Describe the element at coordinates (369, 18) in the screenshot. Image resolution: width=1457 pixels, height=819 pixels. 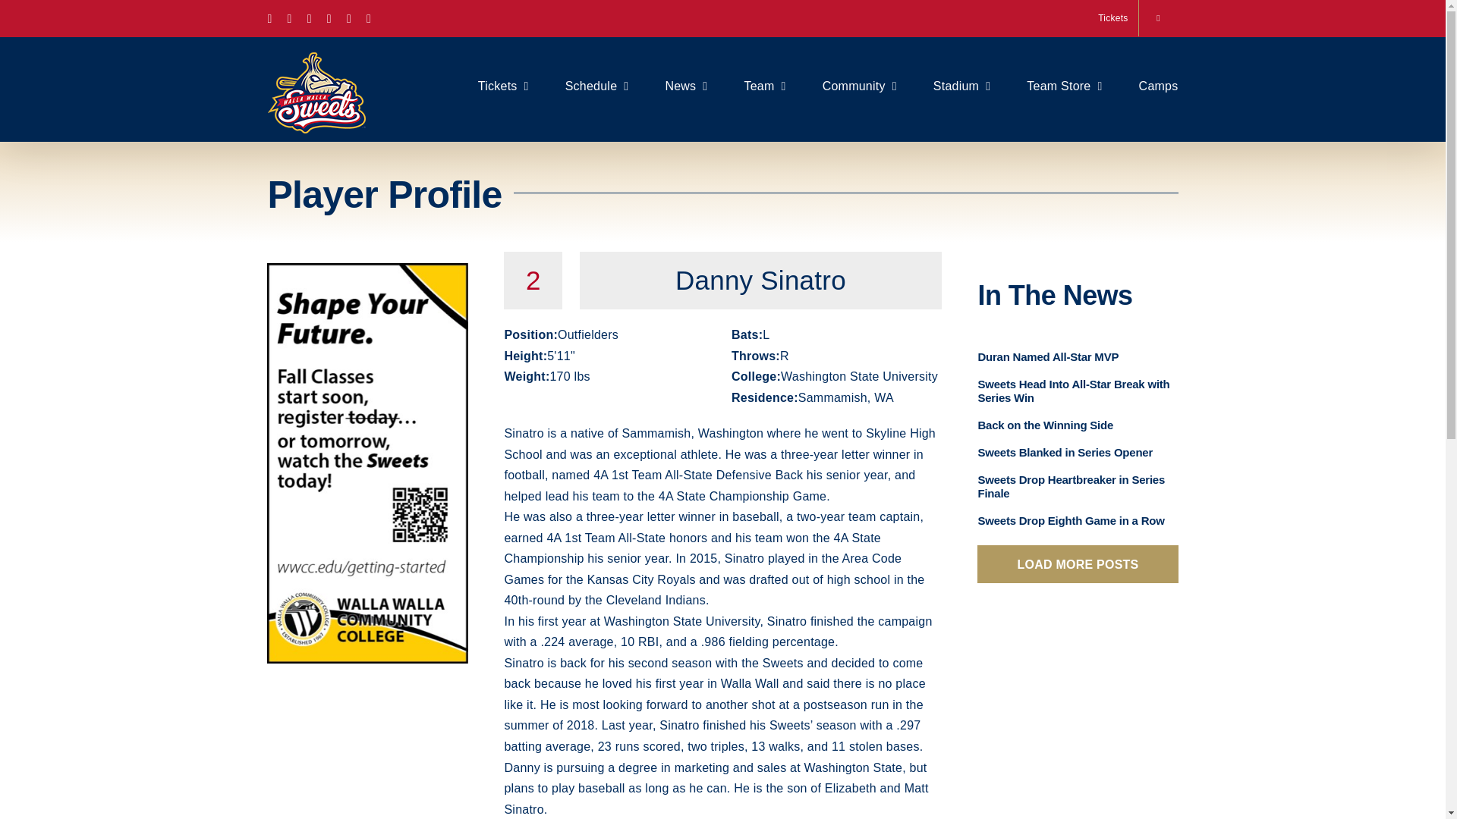
I see `LinkedIn` at that location.